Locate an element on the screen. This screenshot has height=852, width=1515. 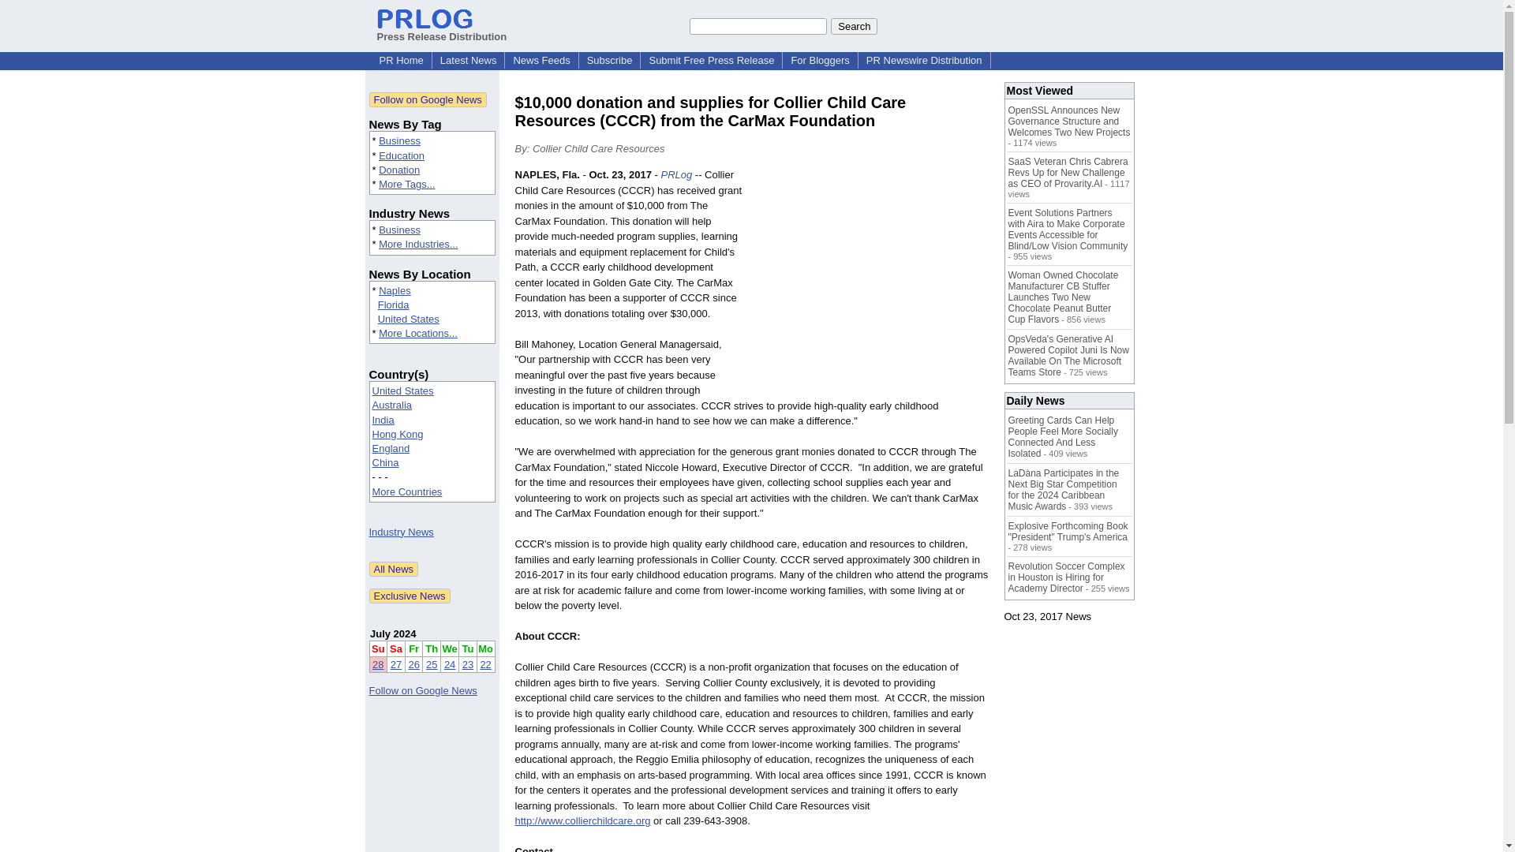
Follow on Google News is located at coordinates (428, 99).